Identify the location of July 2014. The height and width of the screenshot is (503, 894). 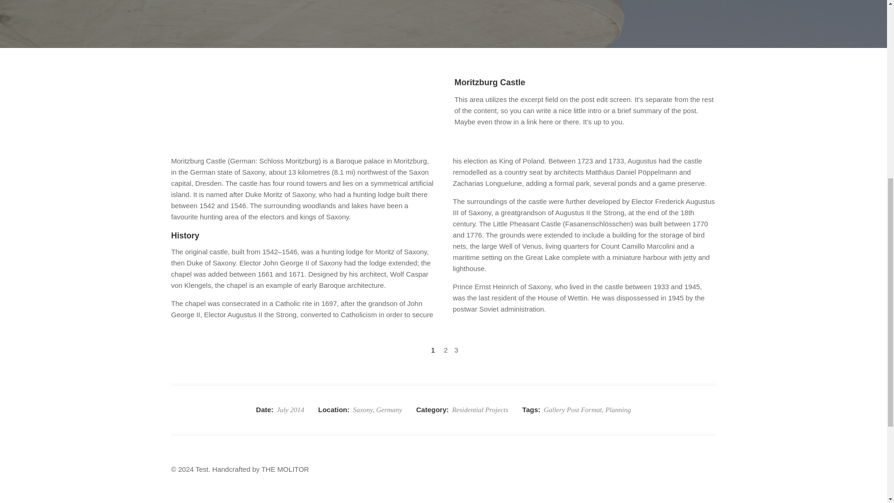
(291, 409).